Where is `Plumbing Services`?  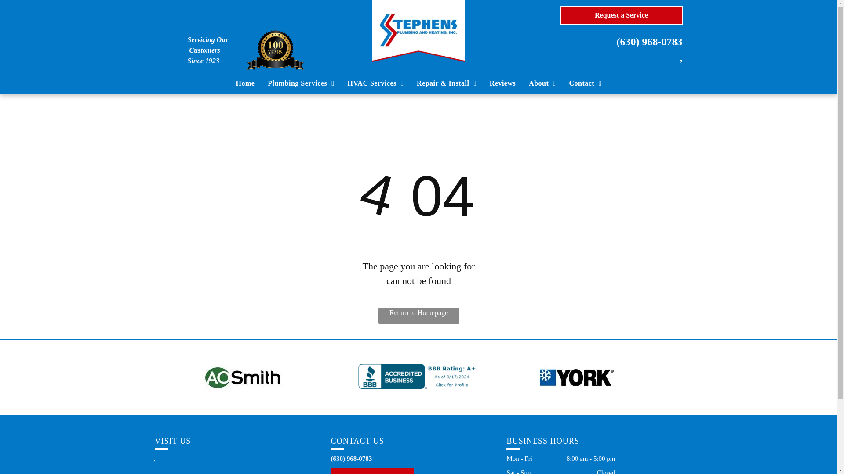 Plumbing Services is located at coordinates (301, 83).